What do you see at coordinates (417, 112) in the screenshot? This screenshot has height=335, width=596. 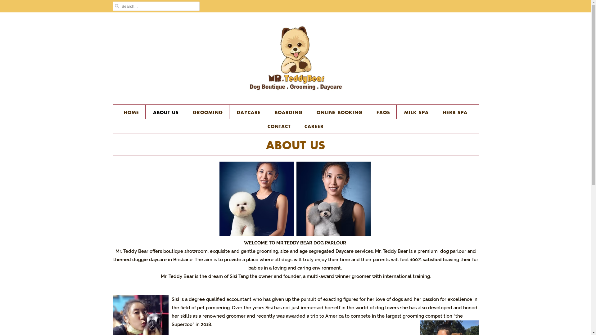 I see `MILK SPA` at bounding box center [417, 112].